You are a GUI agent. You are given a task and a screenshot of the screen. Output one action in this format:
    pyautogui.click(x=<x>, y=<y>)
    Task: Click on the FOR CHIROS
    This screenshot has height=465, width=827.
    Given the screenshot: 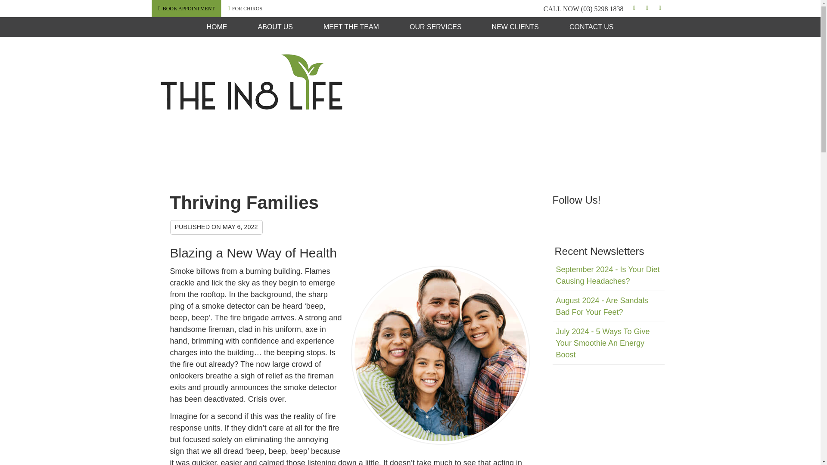 What is the action you would take?
    pyautogui.click(x=245, y=8)
    